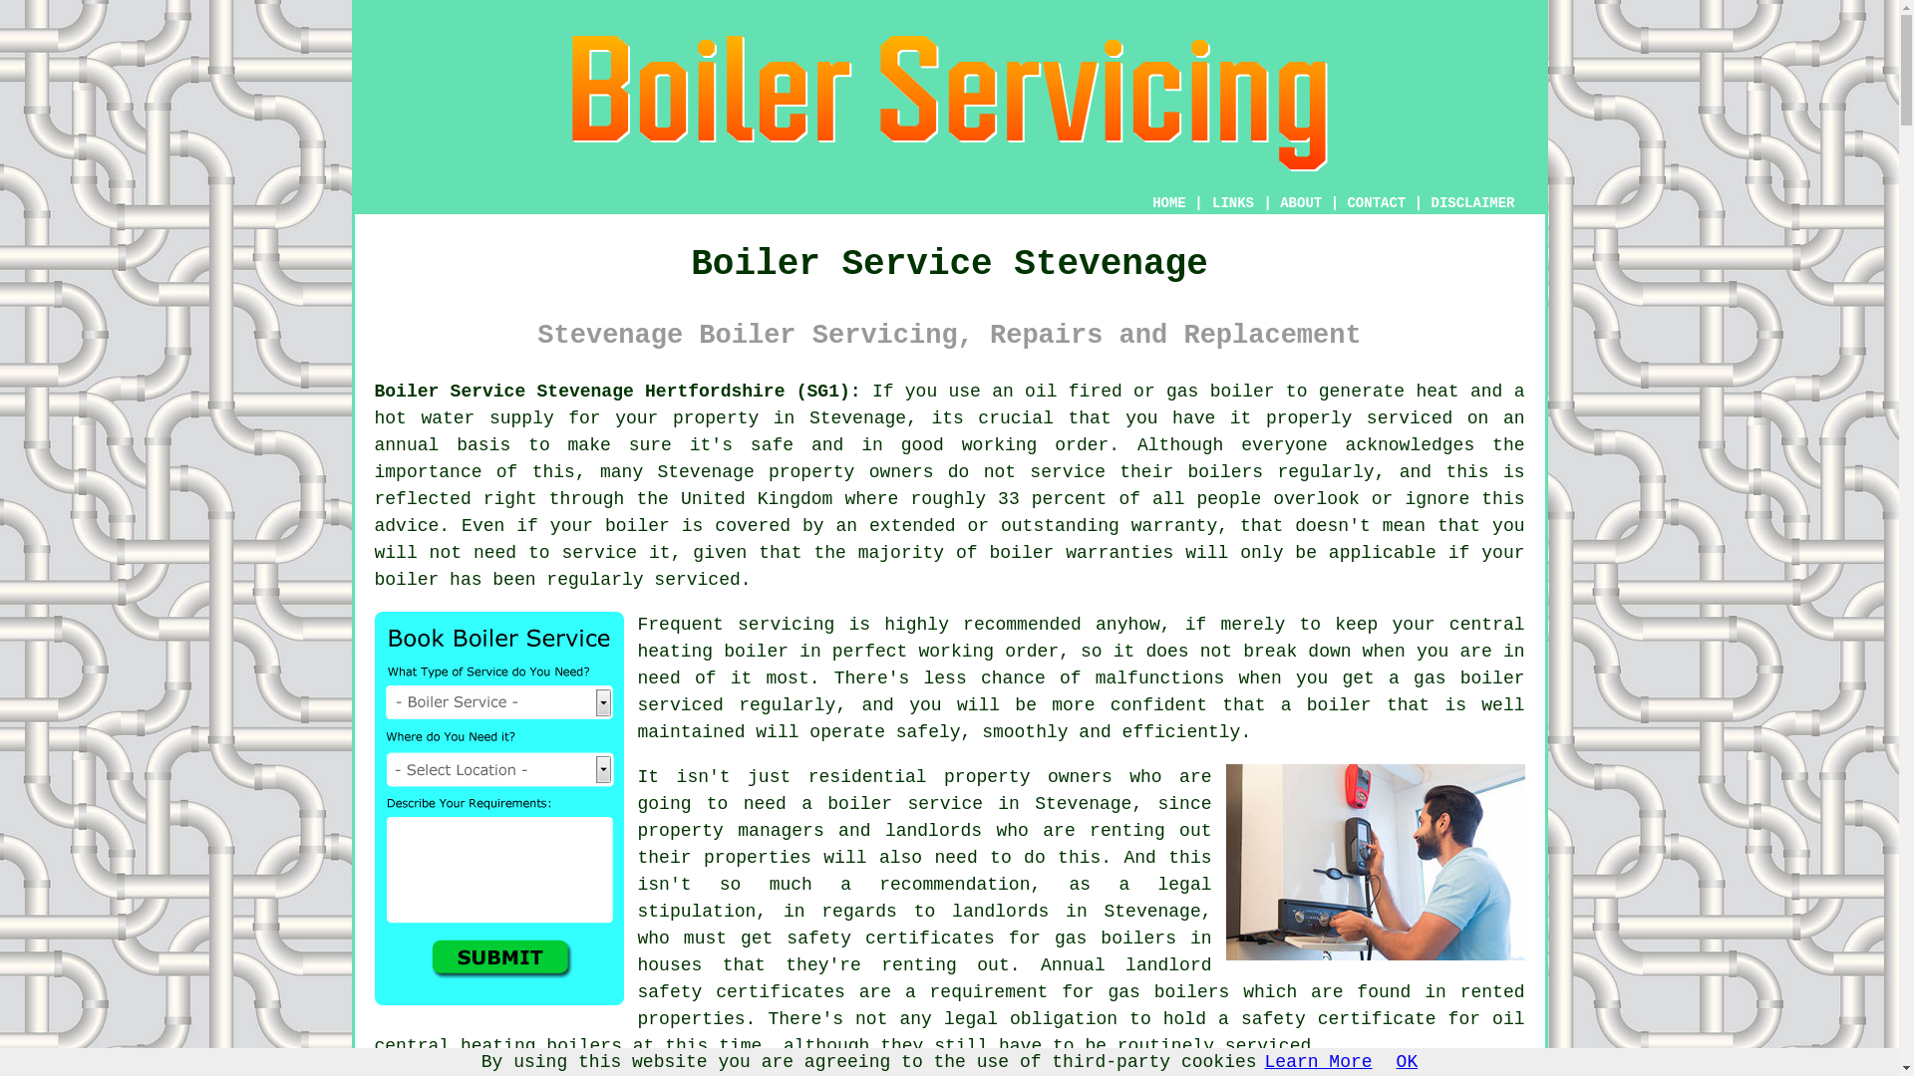 The image size is (1914, 1076). Describe the element at coordinates (786, 624) in the screenshot. I see `servicing` at that location.